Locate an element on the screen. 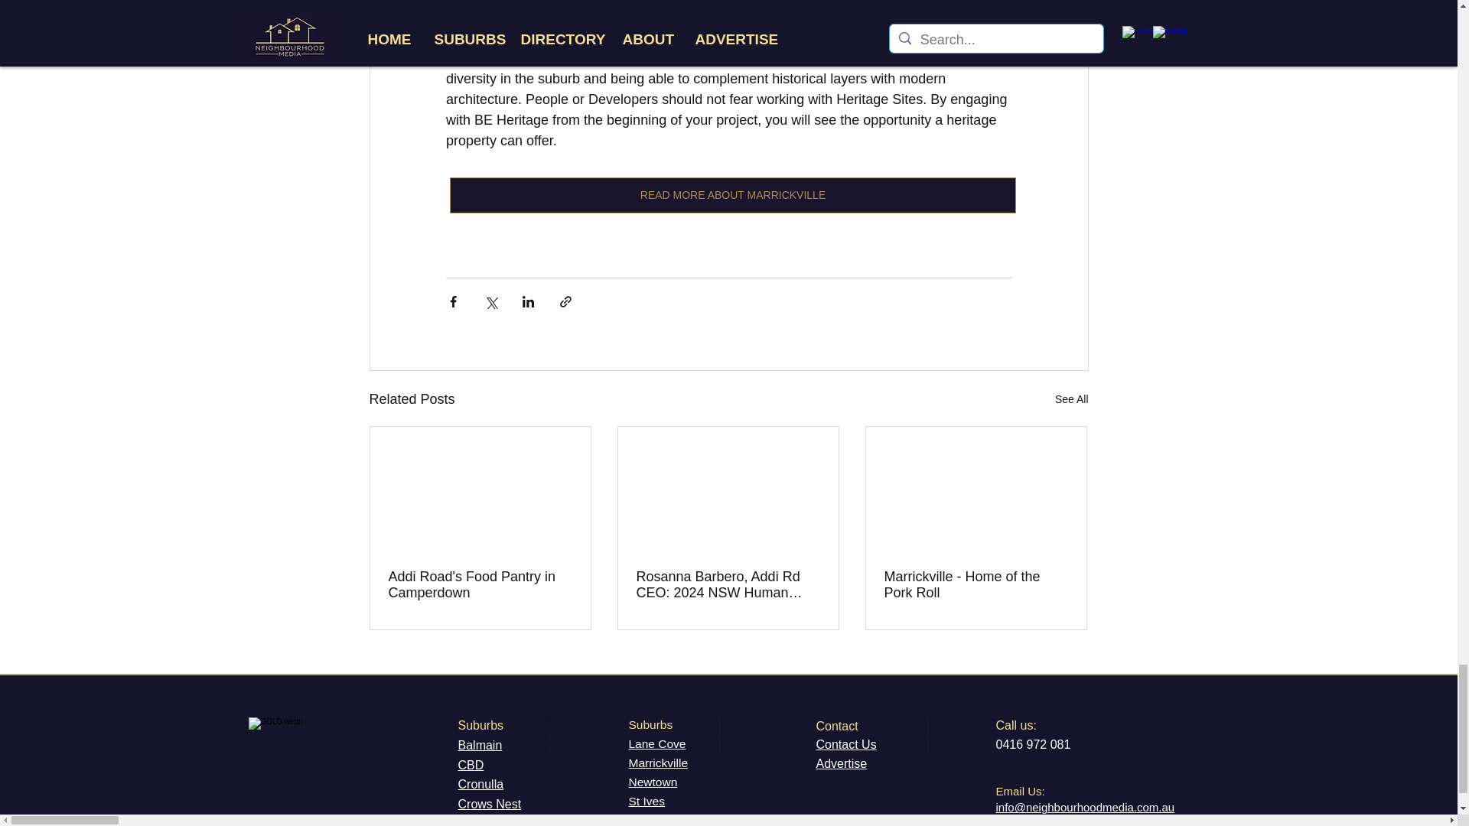  Balmain is located at coordinates (479, 745).